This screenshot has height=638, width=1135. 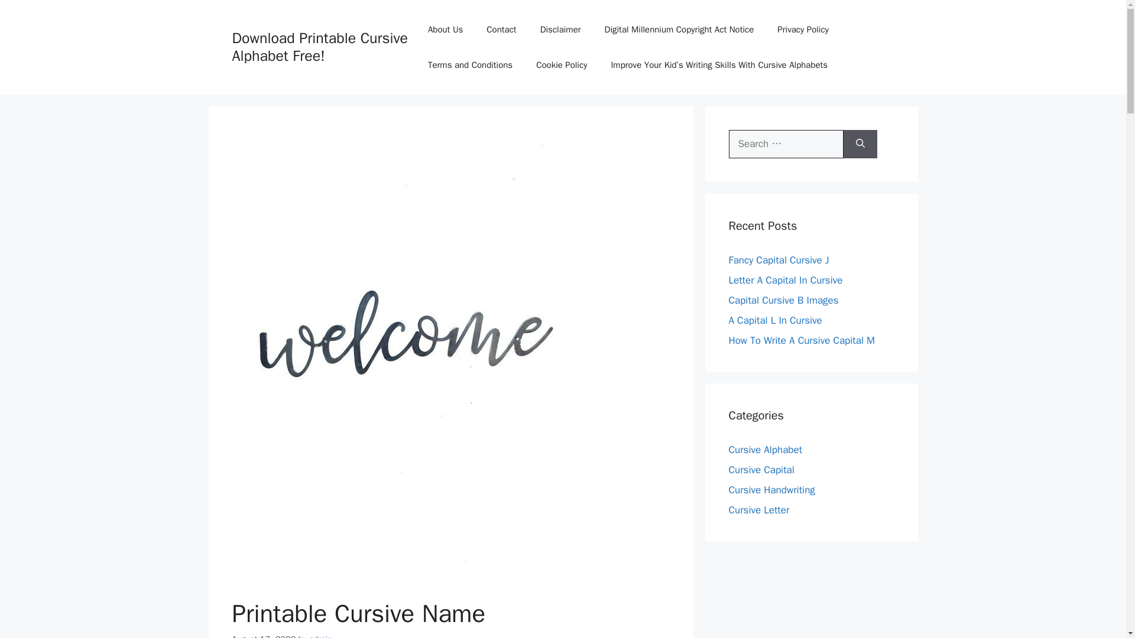 I want to click on About Us, so click(x=445, y=30).